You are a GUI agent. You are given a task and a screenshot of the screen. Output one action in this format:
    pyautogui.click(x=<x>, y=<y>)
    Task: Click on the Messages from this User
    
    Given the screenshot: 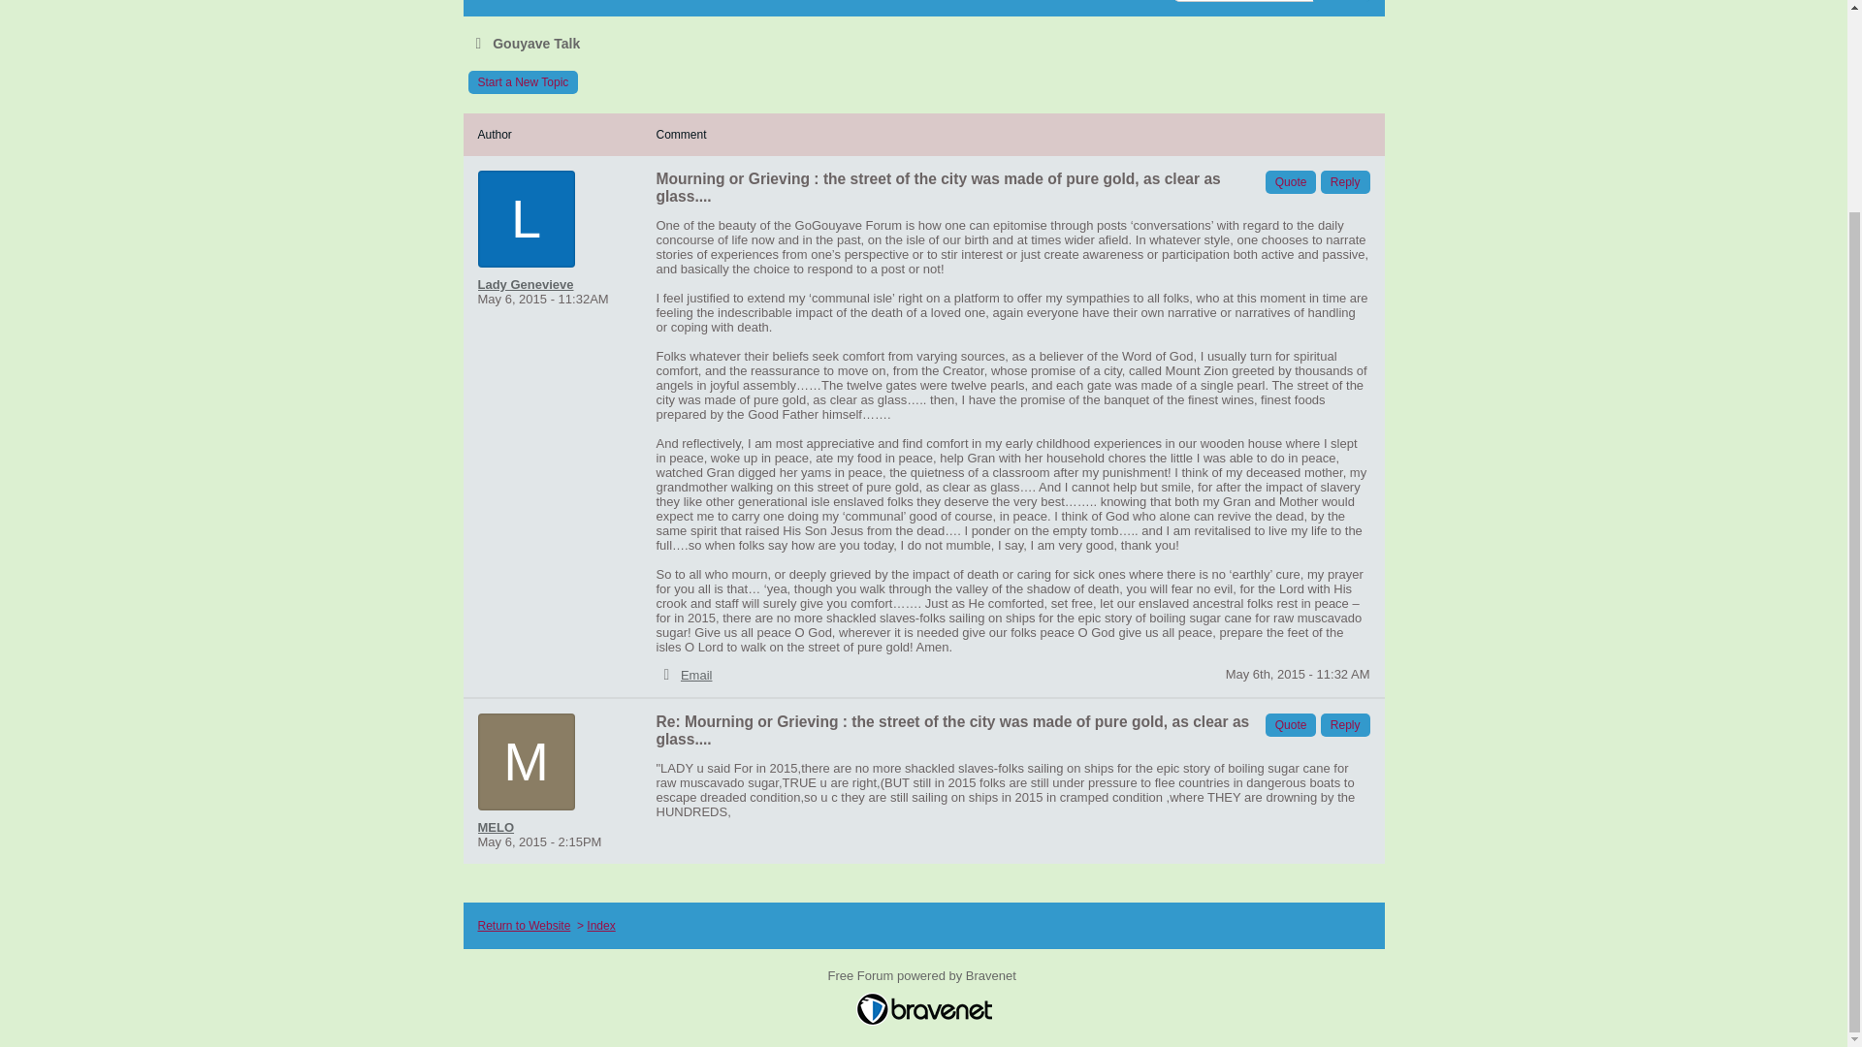 What is the action you would take?
    pyautogui.click(x=525, y=285)
    